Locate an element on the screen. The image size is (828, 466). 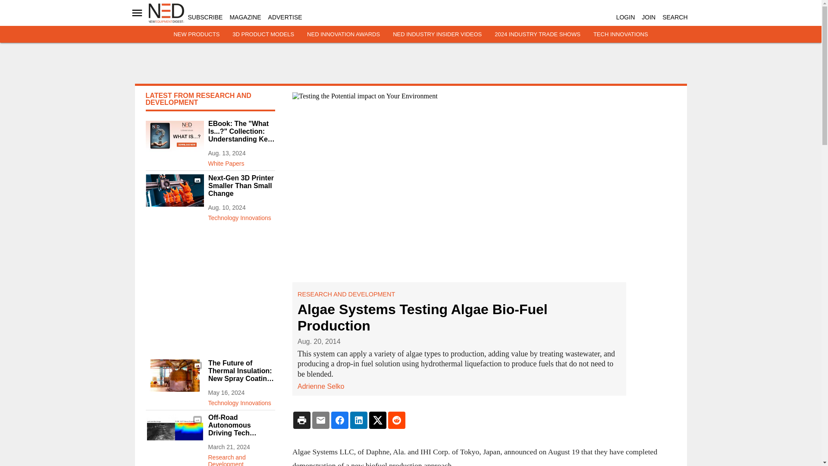
3D PRODUCT MODELS is located at coordinates (263, 35).